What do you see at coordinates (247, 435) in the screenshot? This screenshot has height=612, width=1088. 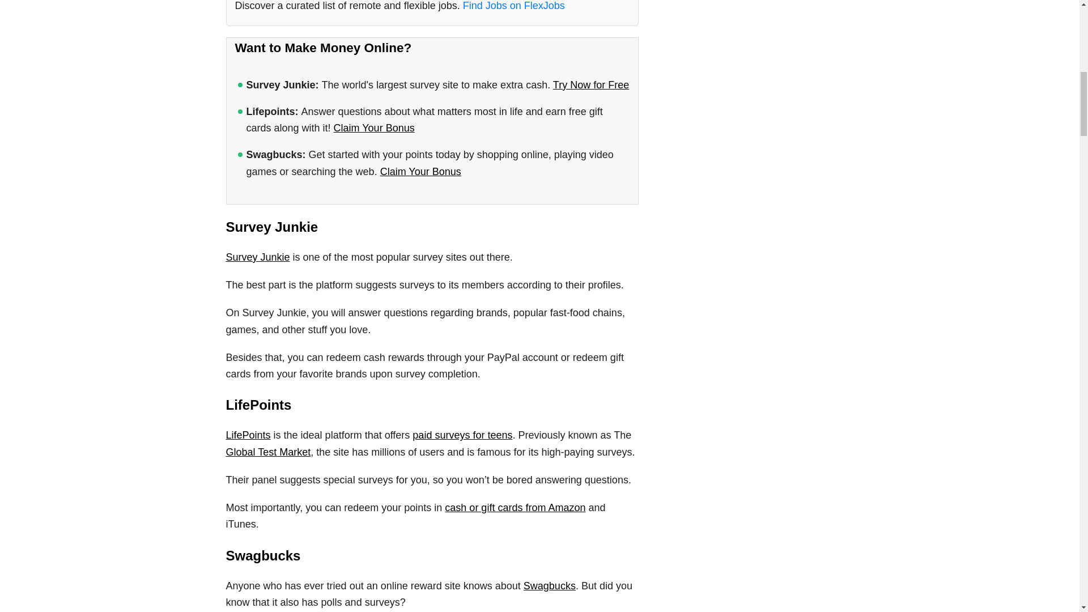 I see `LifePoints` at bounding box center [247, 435].